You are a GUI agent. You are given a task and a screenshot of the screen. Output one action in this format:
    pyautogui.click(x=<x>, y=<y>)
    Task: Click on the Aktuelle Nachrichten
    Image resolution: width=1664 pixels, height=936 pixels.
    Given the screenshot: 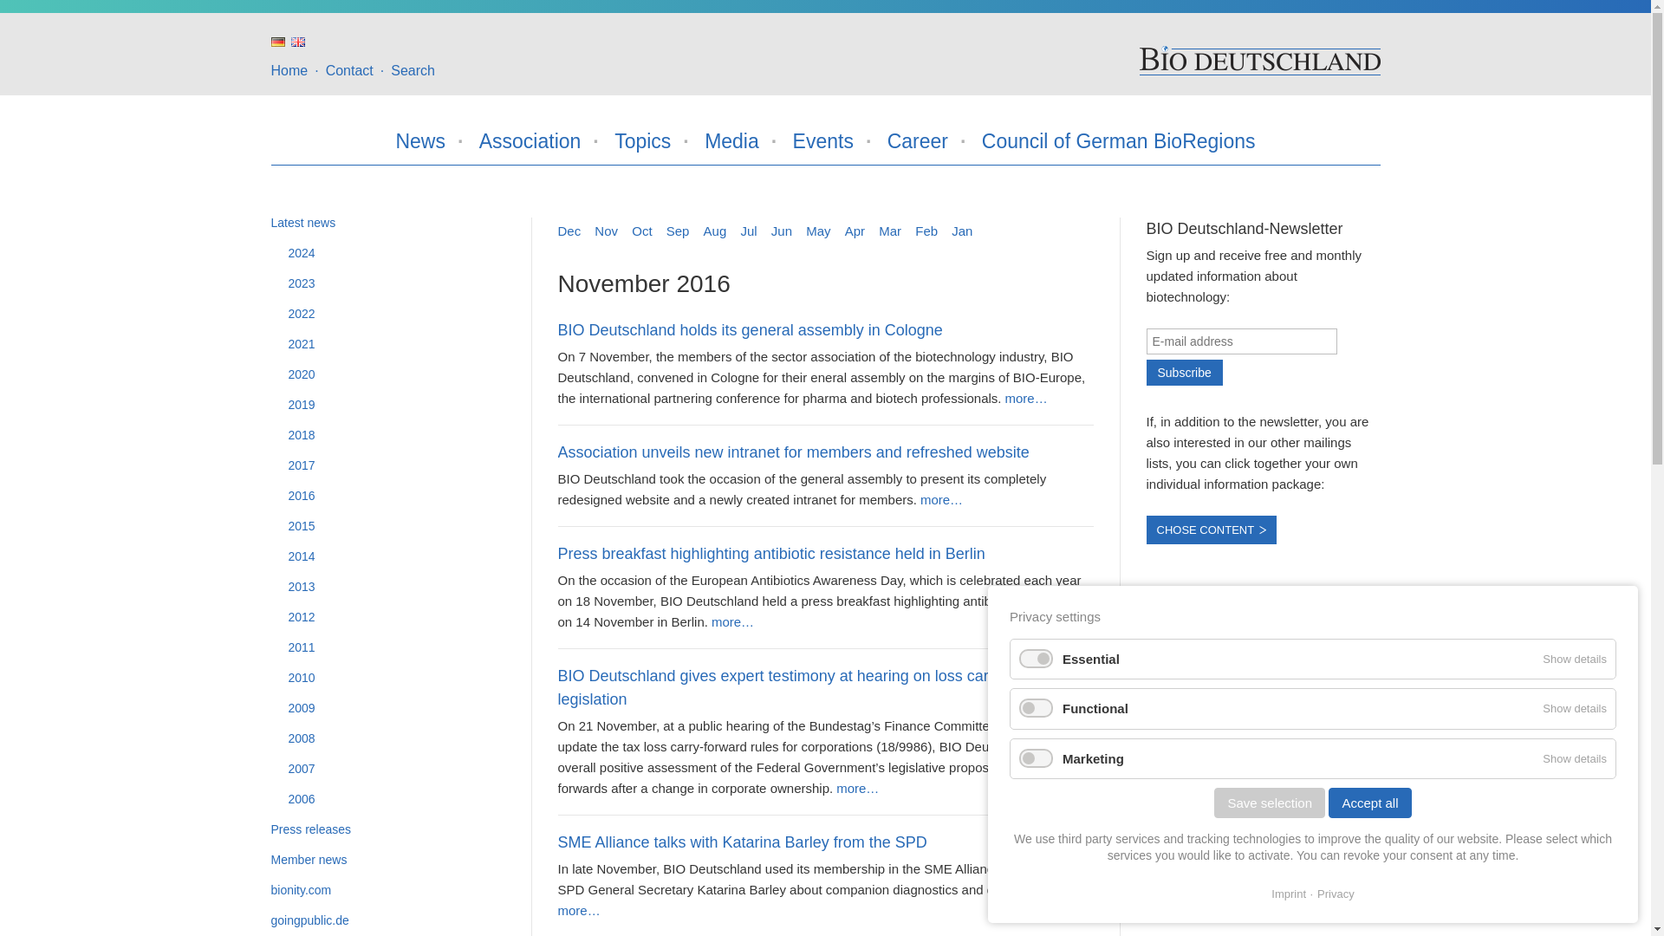 What is the action you would take?
    pyautogui.click(x=277, y=42)
    